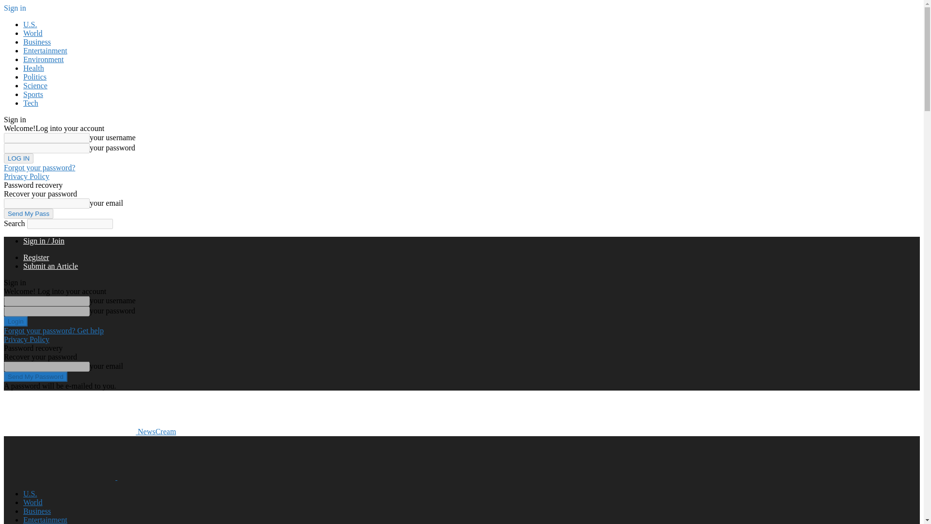  What do you see at coordinates (70, 412) in the screenshot?
I see `NewsCream Logo` at bounding box center [70, 412].